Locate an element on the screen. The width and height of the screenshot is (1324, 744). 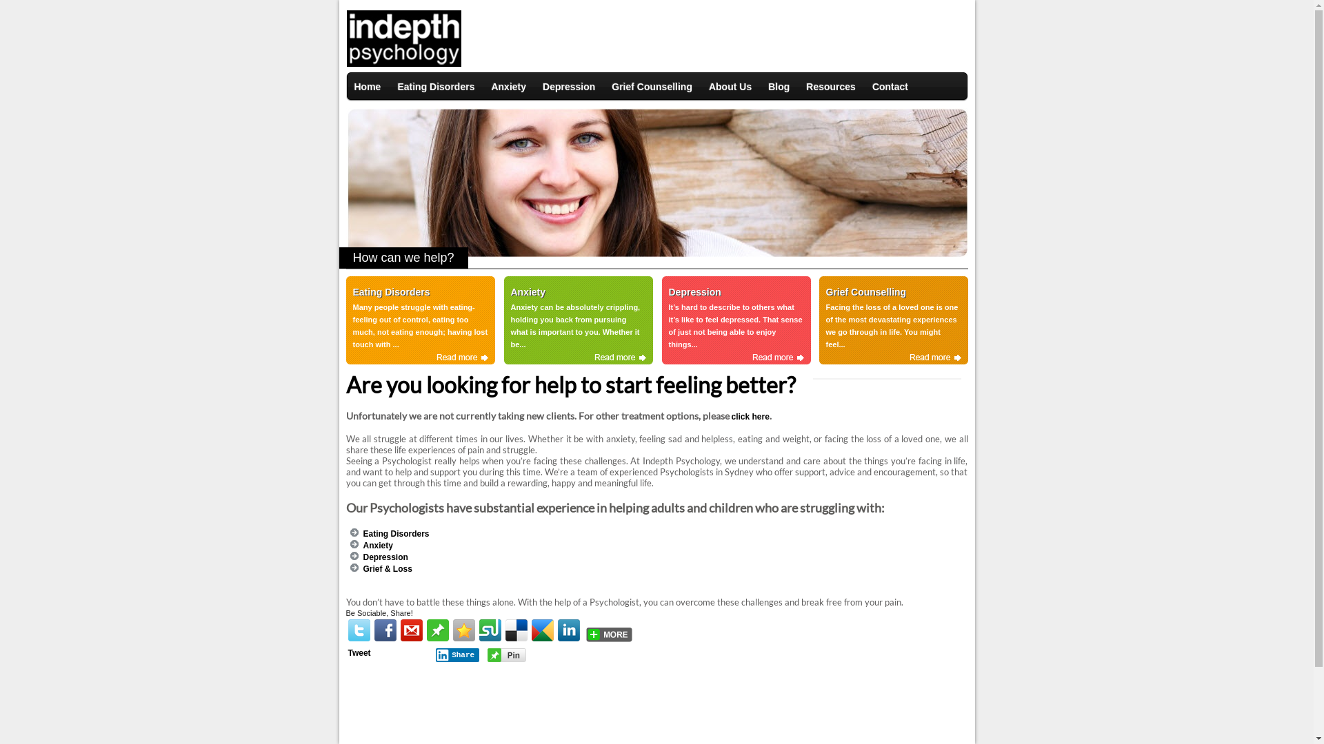
Share is located at coordinates (458, 655).